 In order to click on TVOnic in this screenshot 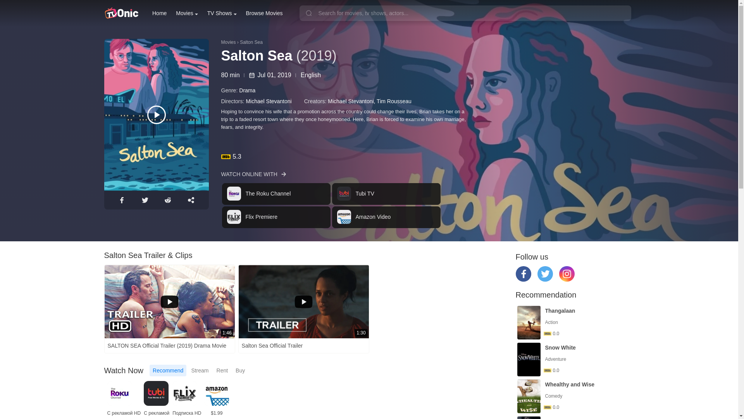, I will do `click(121, 13)`.